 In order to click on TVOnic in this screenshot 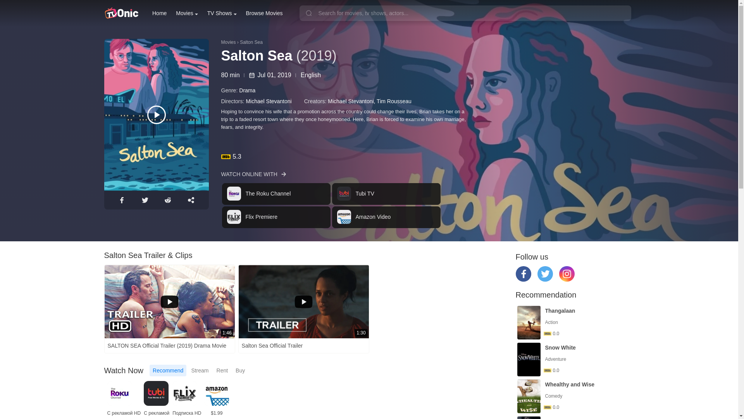, I will do `click(121, 13)`.